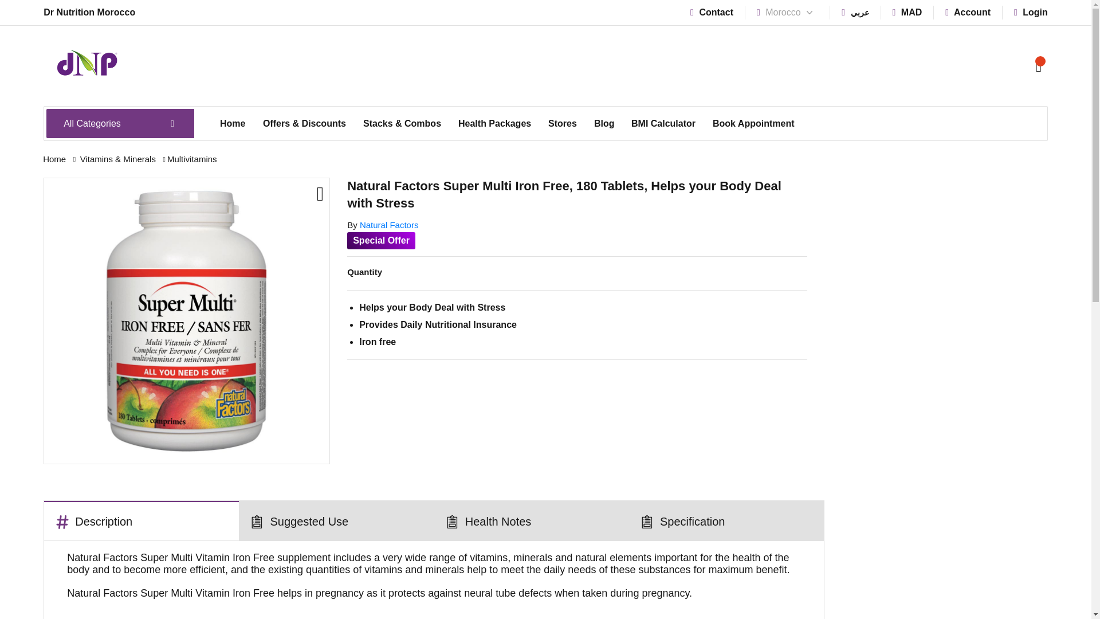  I want to click on Health Packages, so click(495, 124).